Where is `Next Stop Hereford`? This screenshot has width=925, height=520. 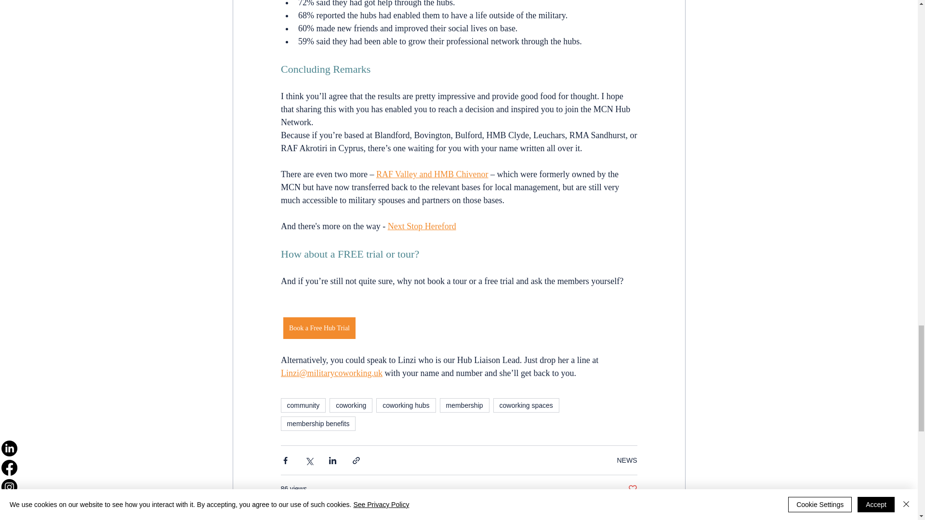 Next Stop Hereford is located at coordinates (422, 226).